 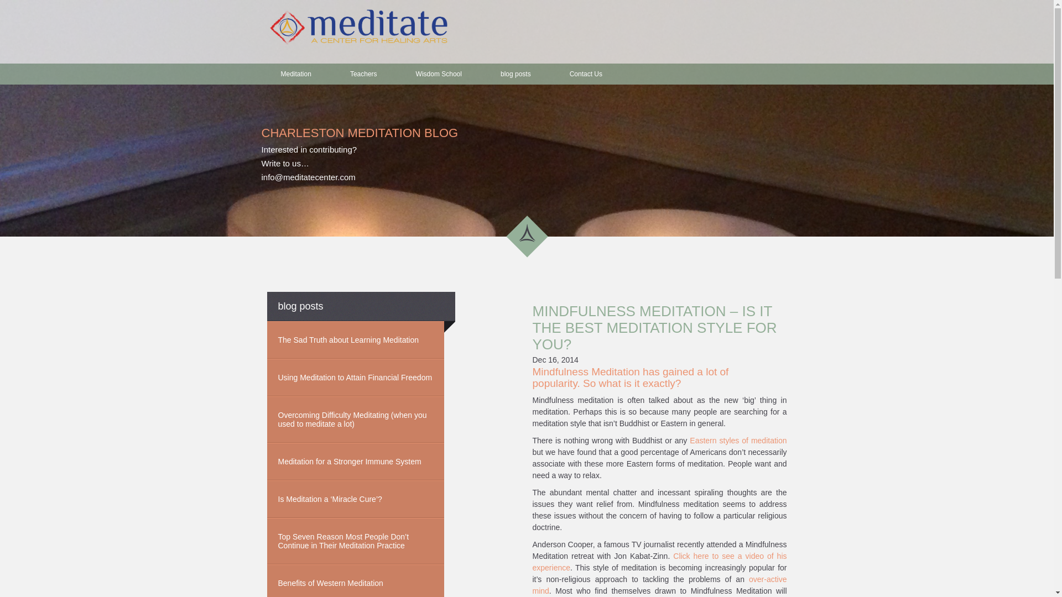 What do you see at coordinates (355, 378) in the screenshot?
I see `Using Meditation to Attain Financial Freedom` at bounding box center [355, 378].